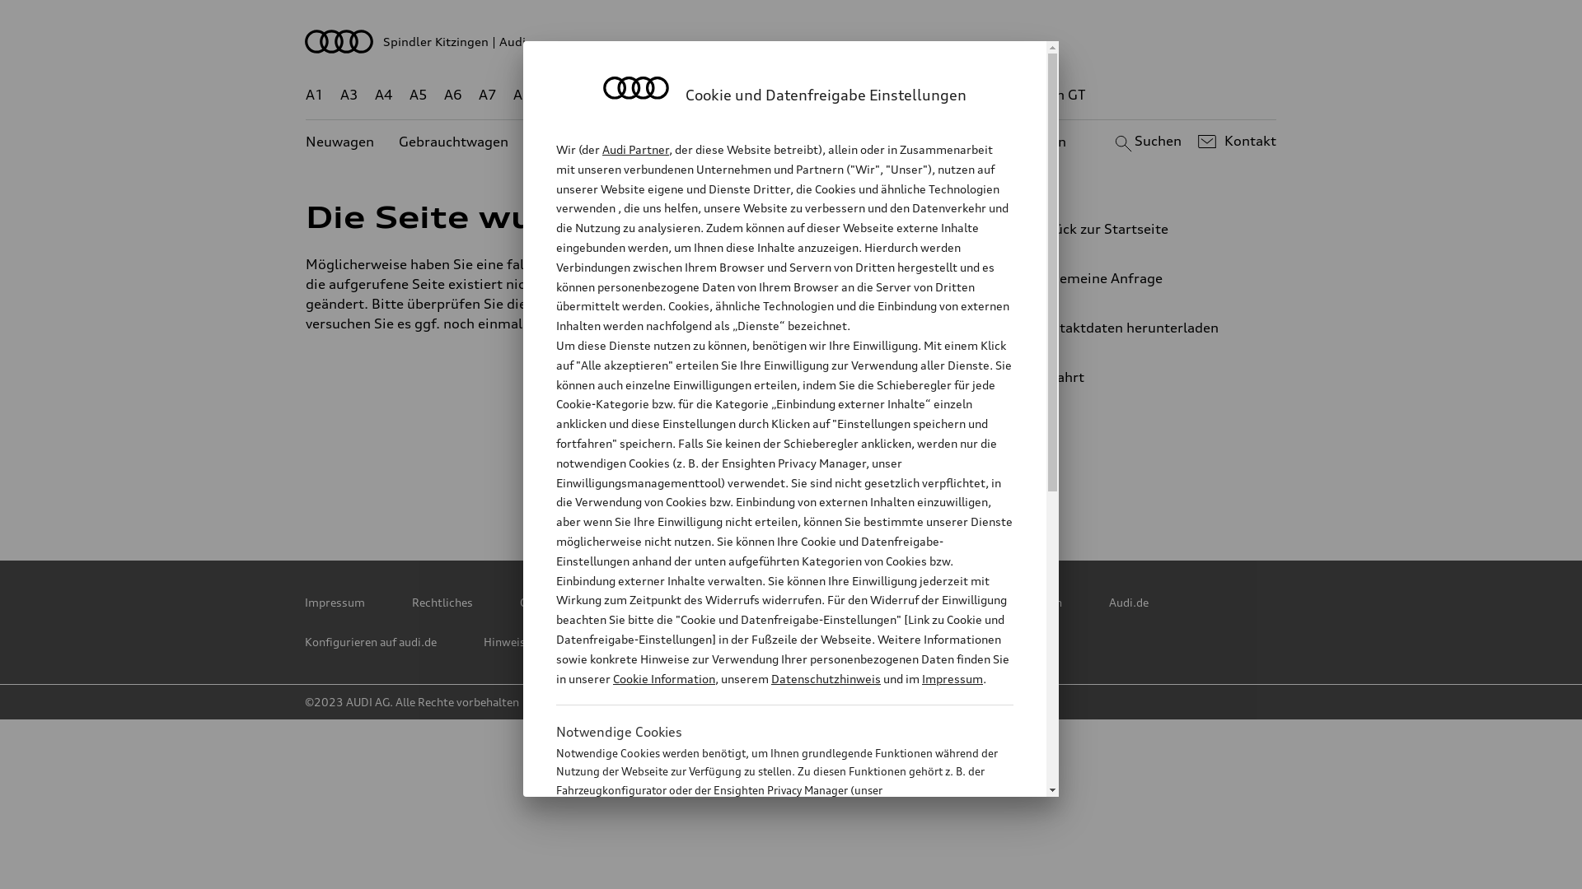 This screenshot has width=1582, height=889. What do you see at coordinates (1234, 142) in the screenshot?
I see `Kontakt` at bounding box center [1234, 142].